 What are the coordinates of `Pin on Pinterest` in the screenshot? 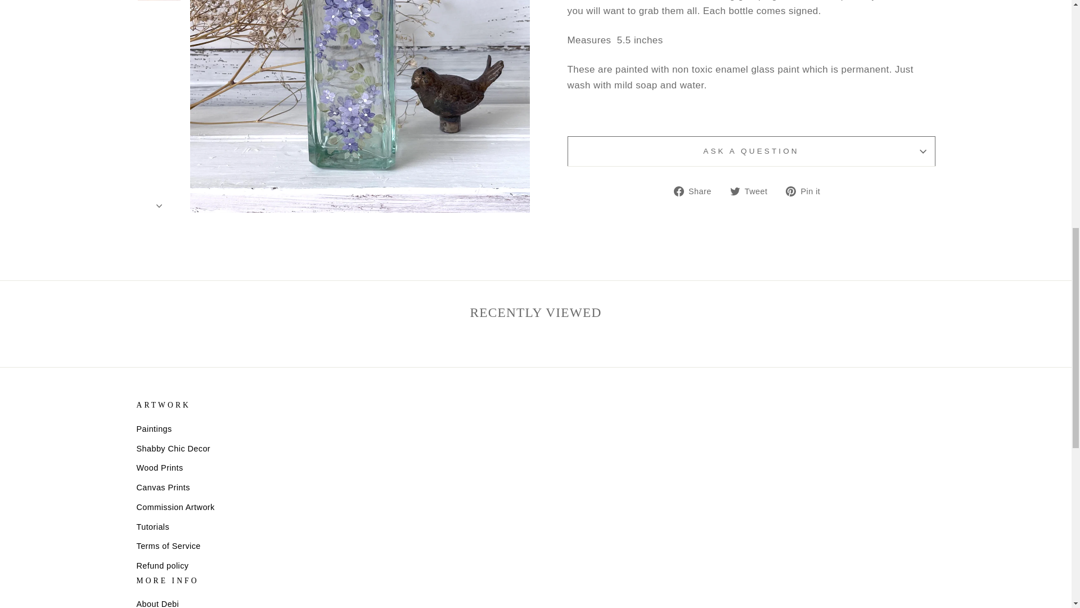 It's located at (807, 191).